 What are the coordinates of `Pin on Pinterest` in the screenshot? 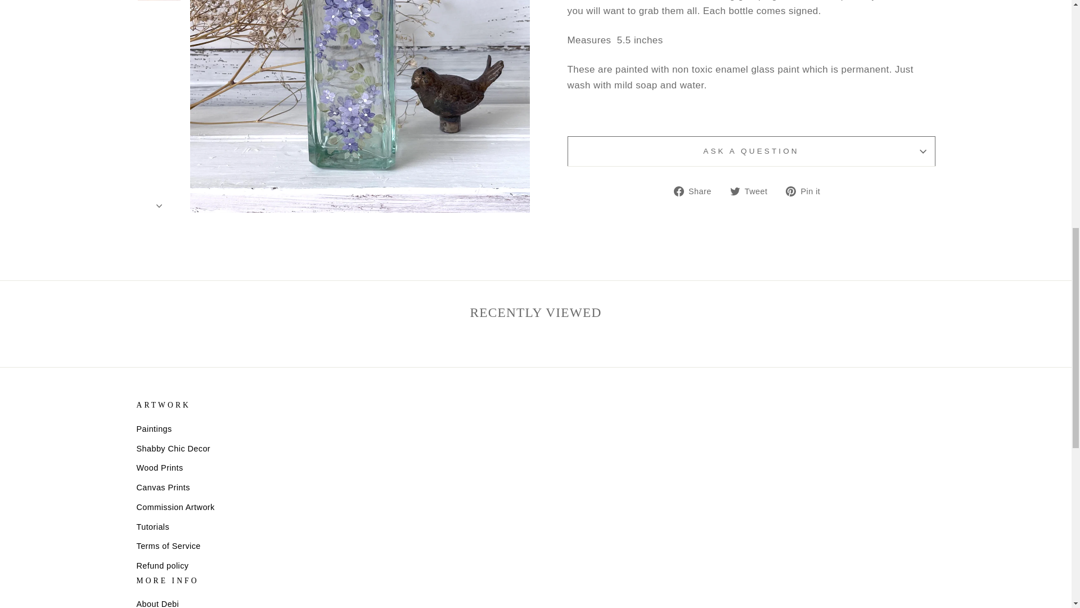 It's located at (807, 191).